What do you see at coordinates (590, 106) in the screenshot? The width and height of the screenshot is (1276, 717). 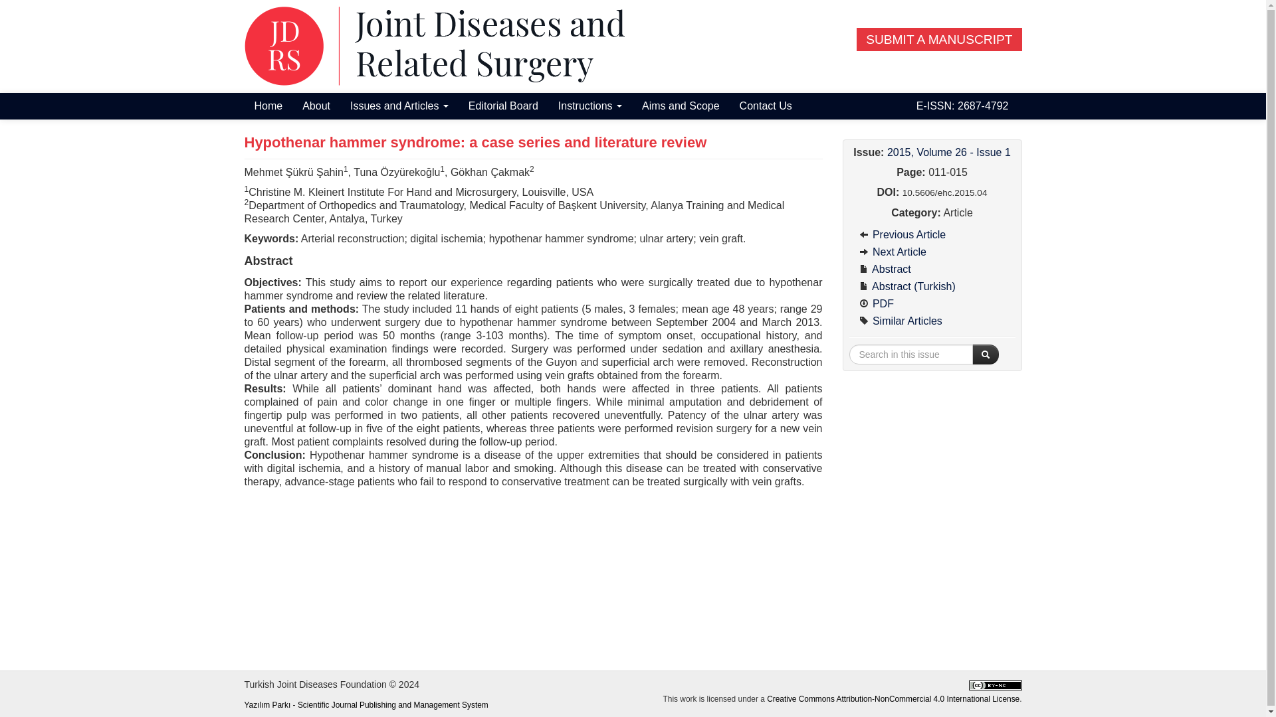 I see `Instructions` at bounding box center [590, 106].